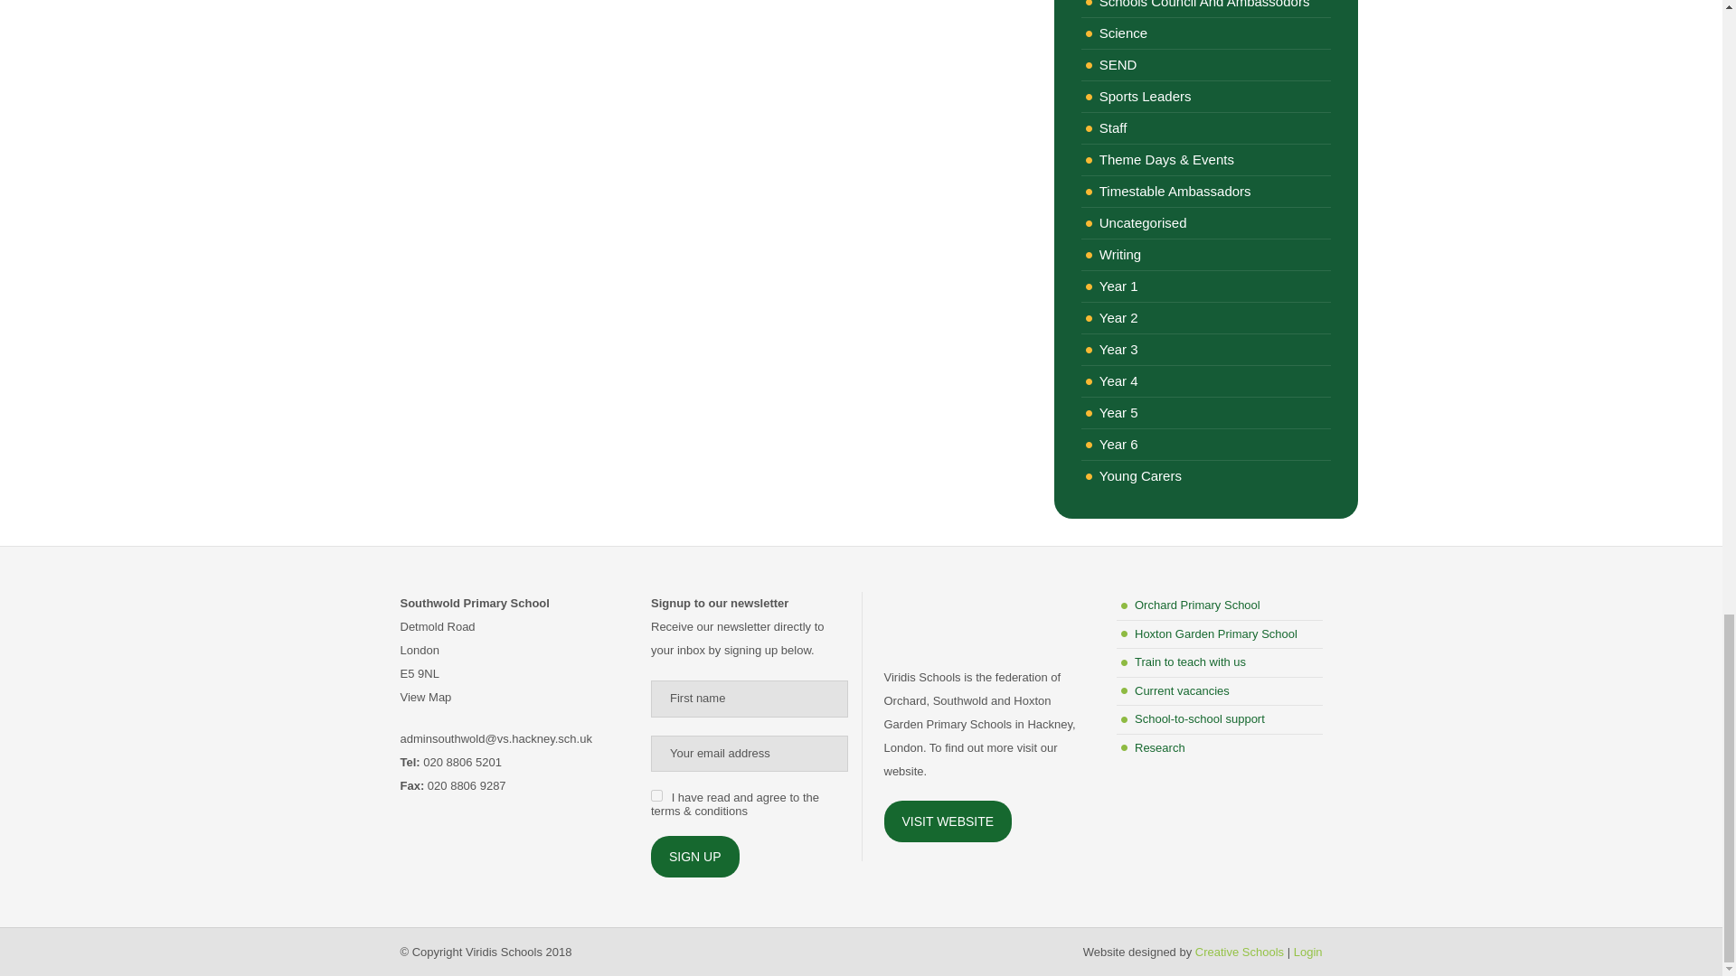  Describe the element at coordinates (694, 856) in the screenshot. I see `Sign up` at that location.